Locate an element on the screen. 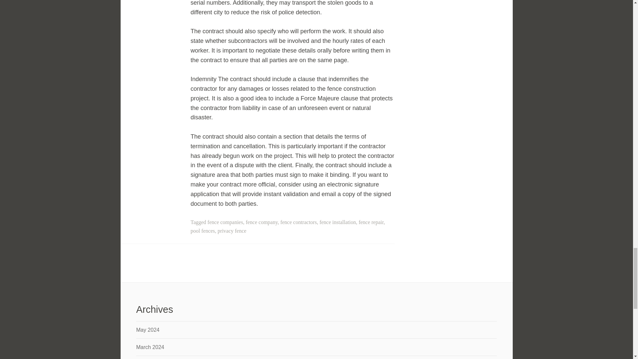  March 2024 is located at coordinates (150, 347).